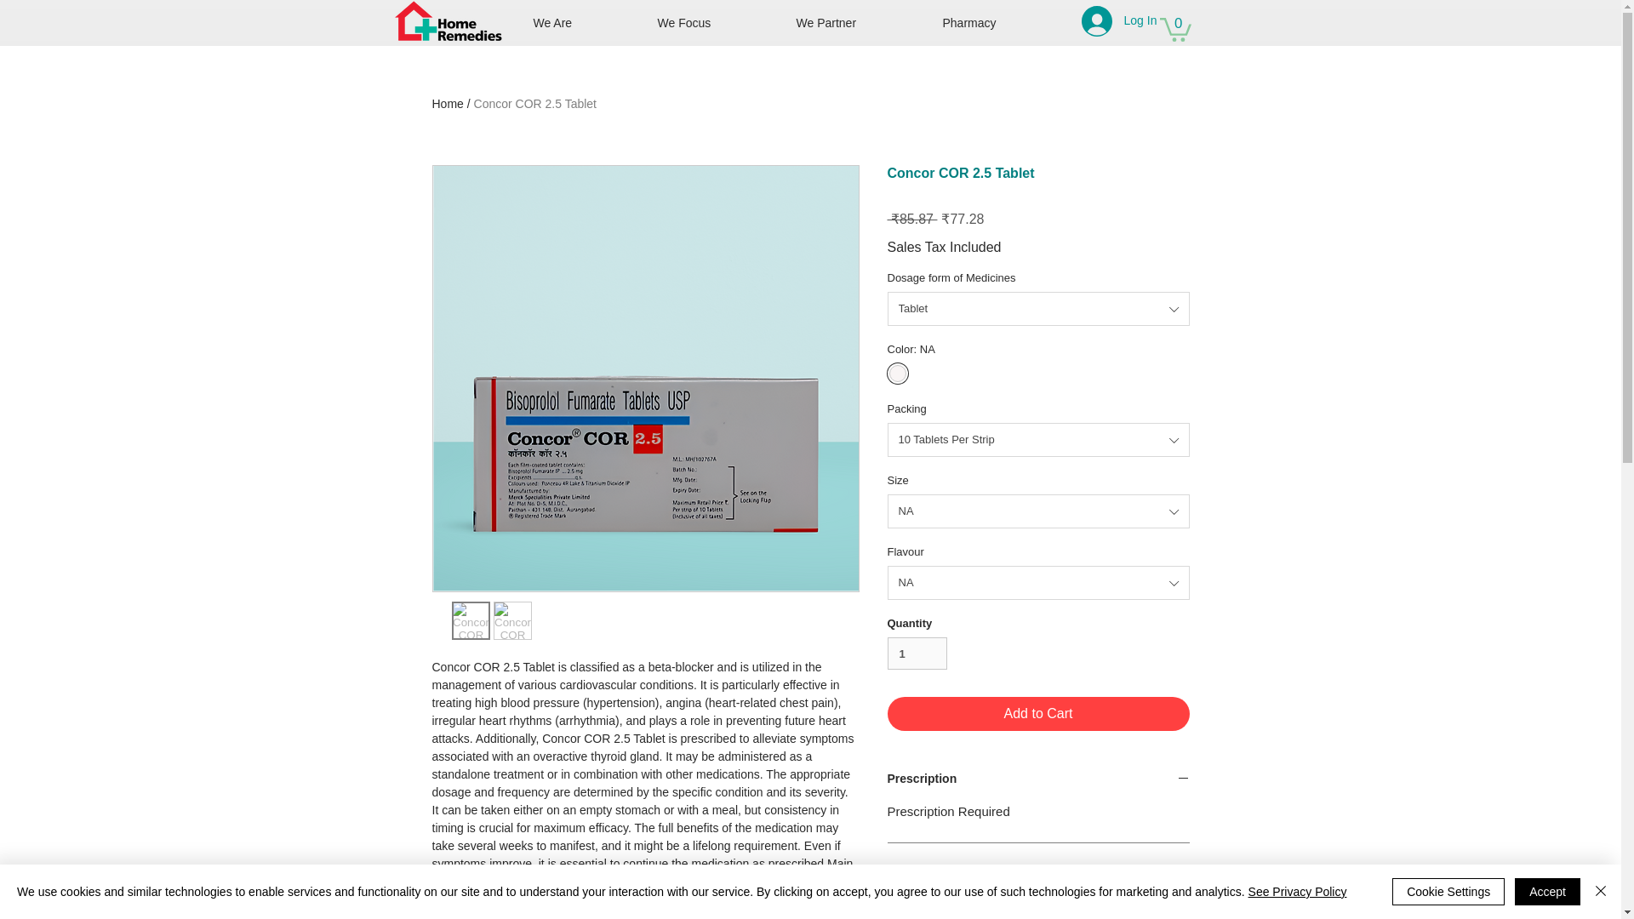 This screenshot has width=1634, height=919. Describe the element at coordinates (999, 23) in the screenshot. I see `Pharmacy` at that location.